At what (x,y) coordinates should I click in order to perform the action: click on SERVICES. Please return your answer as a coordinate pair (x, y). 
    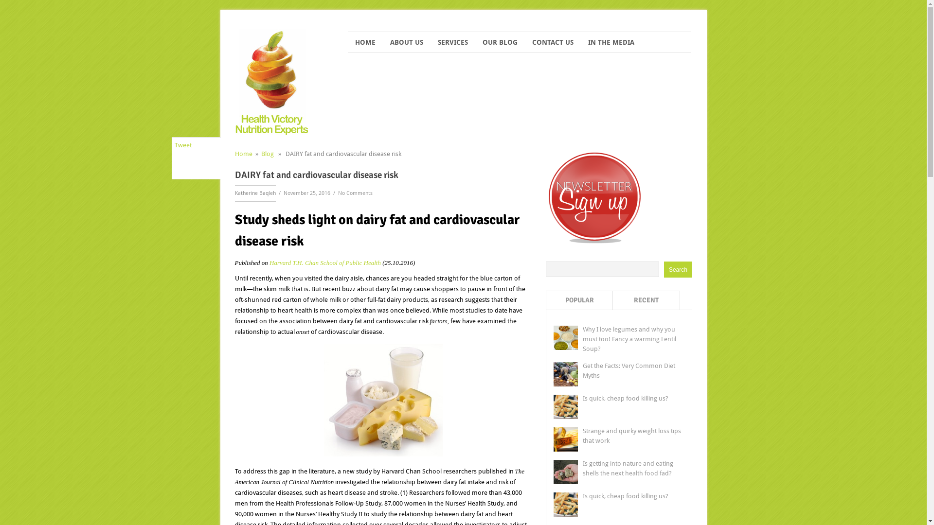
    Looking at the image, I should click on (453, 42).